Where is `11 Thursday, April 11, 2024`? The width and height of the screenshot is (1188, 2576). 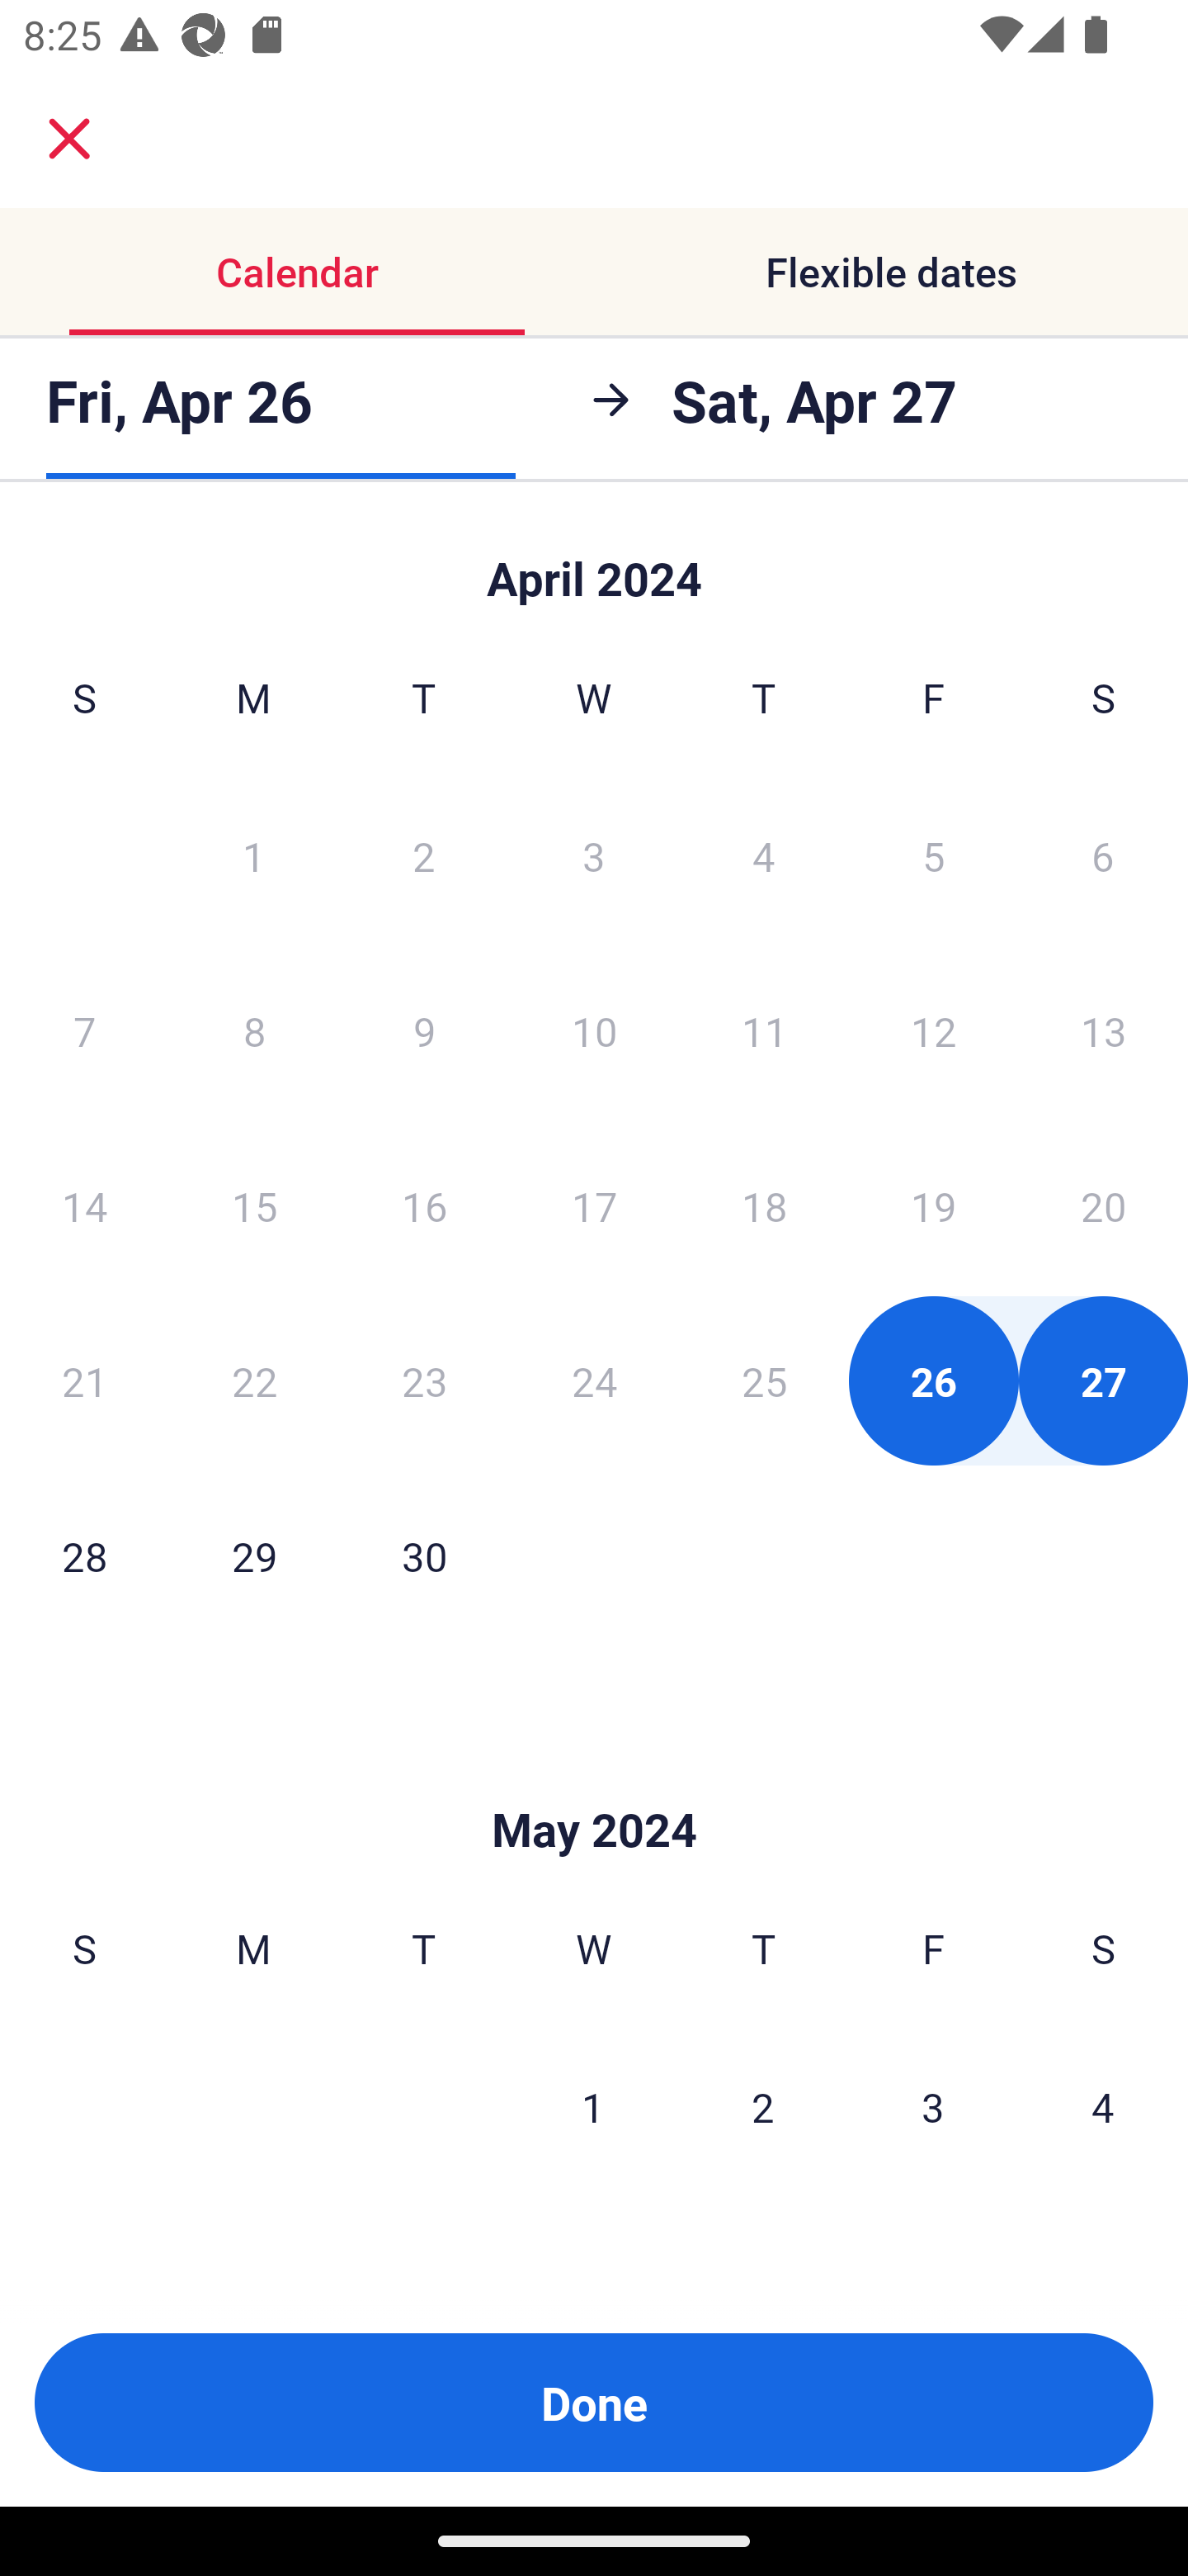 11 Thursday, April 11, 2024 is located at coordinates (764, 1030).